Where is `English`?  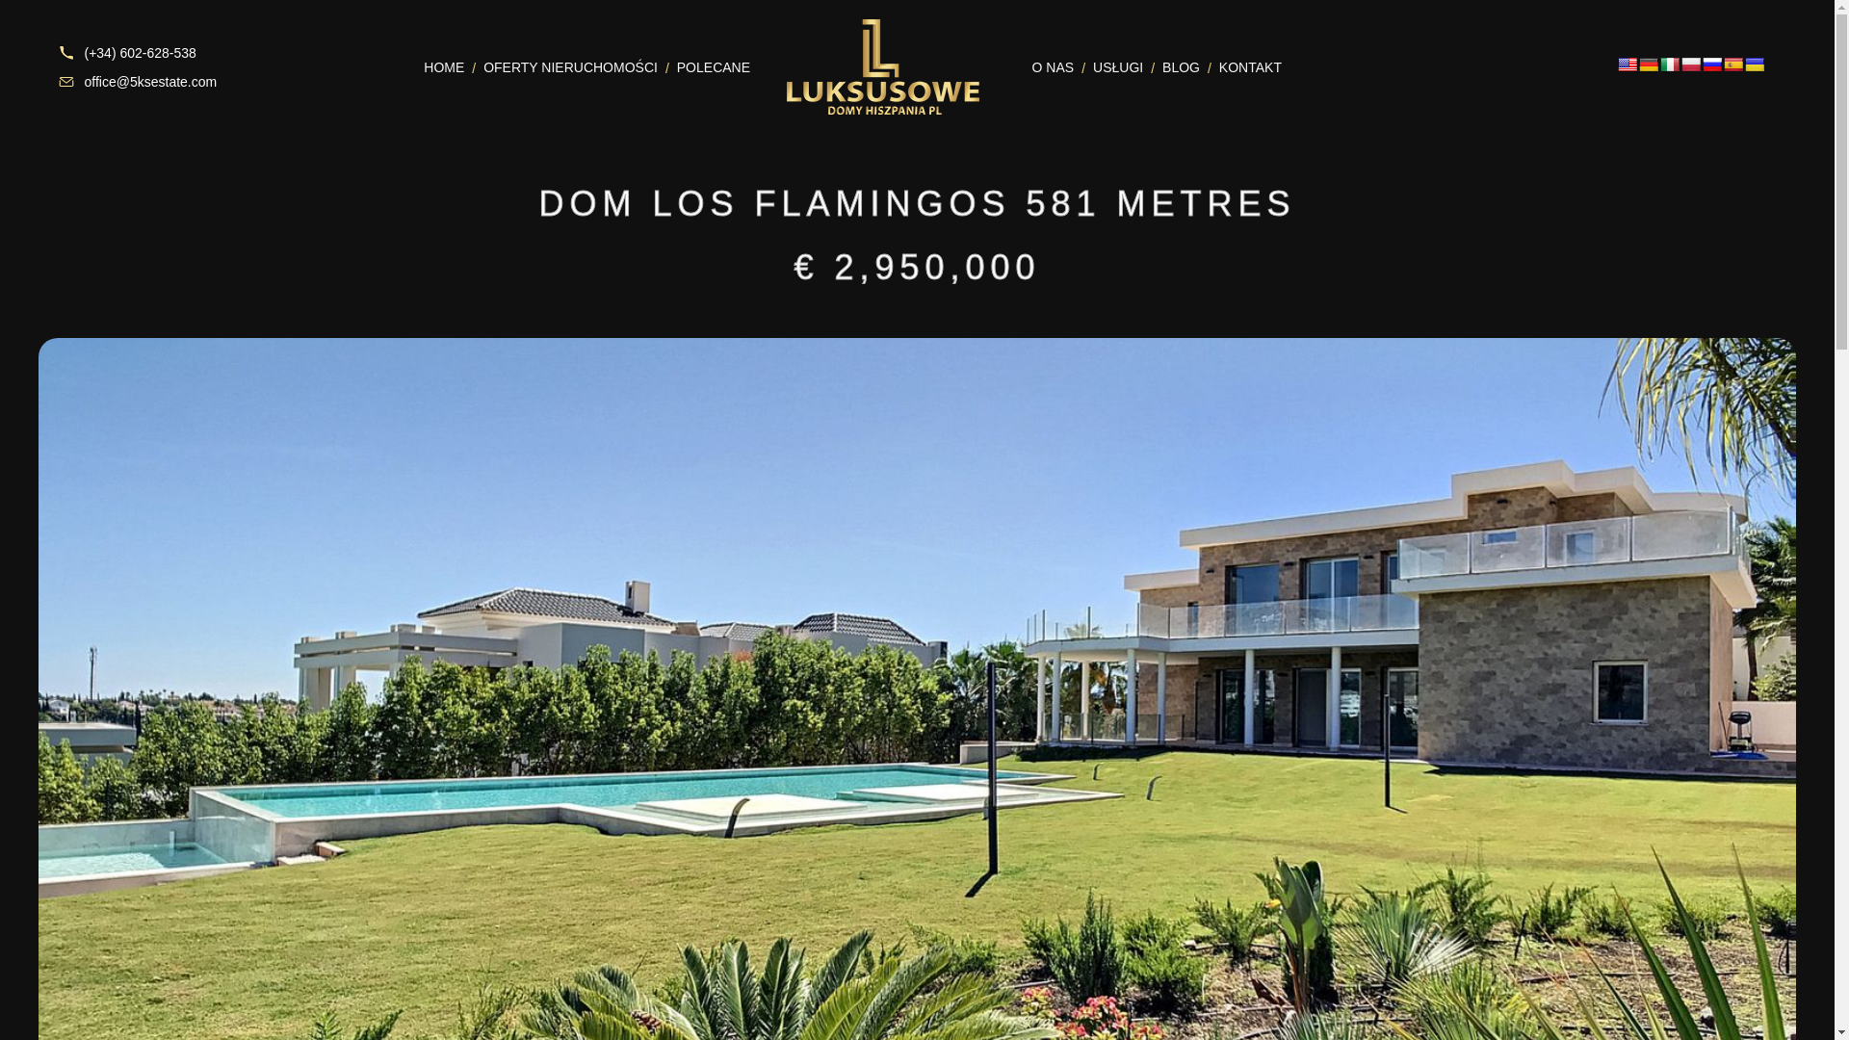 English is located at coordinates (1628, 64).